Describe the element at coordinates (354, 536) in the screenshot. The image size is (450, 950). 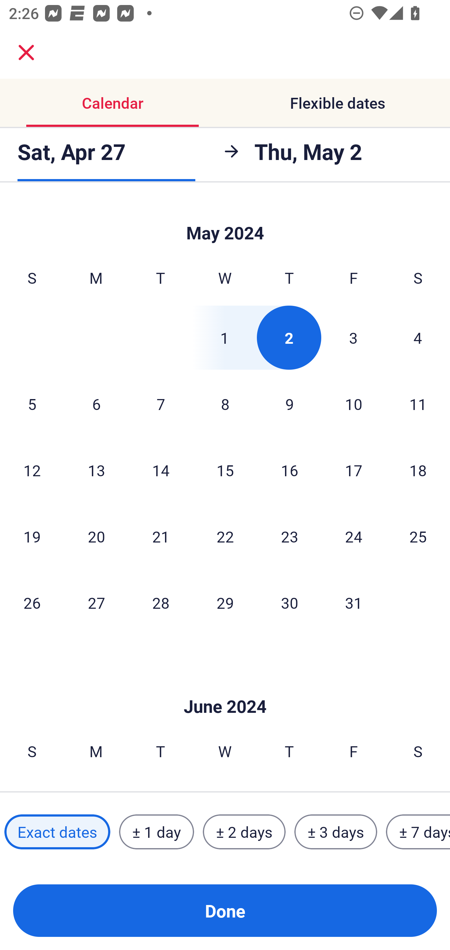
I see `24 Friday, May 24, 2024` at that location.